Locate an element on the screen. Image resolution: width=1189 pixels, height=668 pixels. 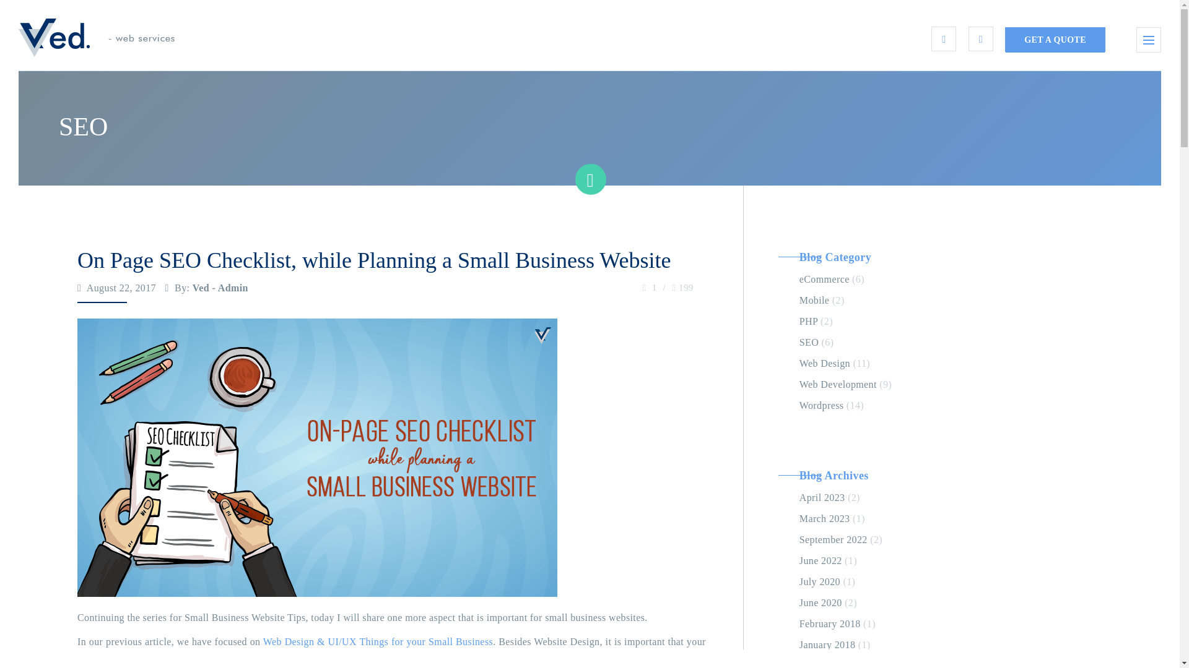
Ved Web Services is located at coordinates (97, 37).